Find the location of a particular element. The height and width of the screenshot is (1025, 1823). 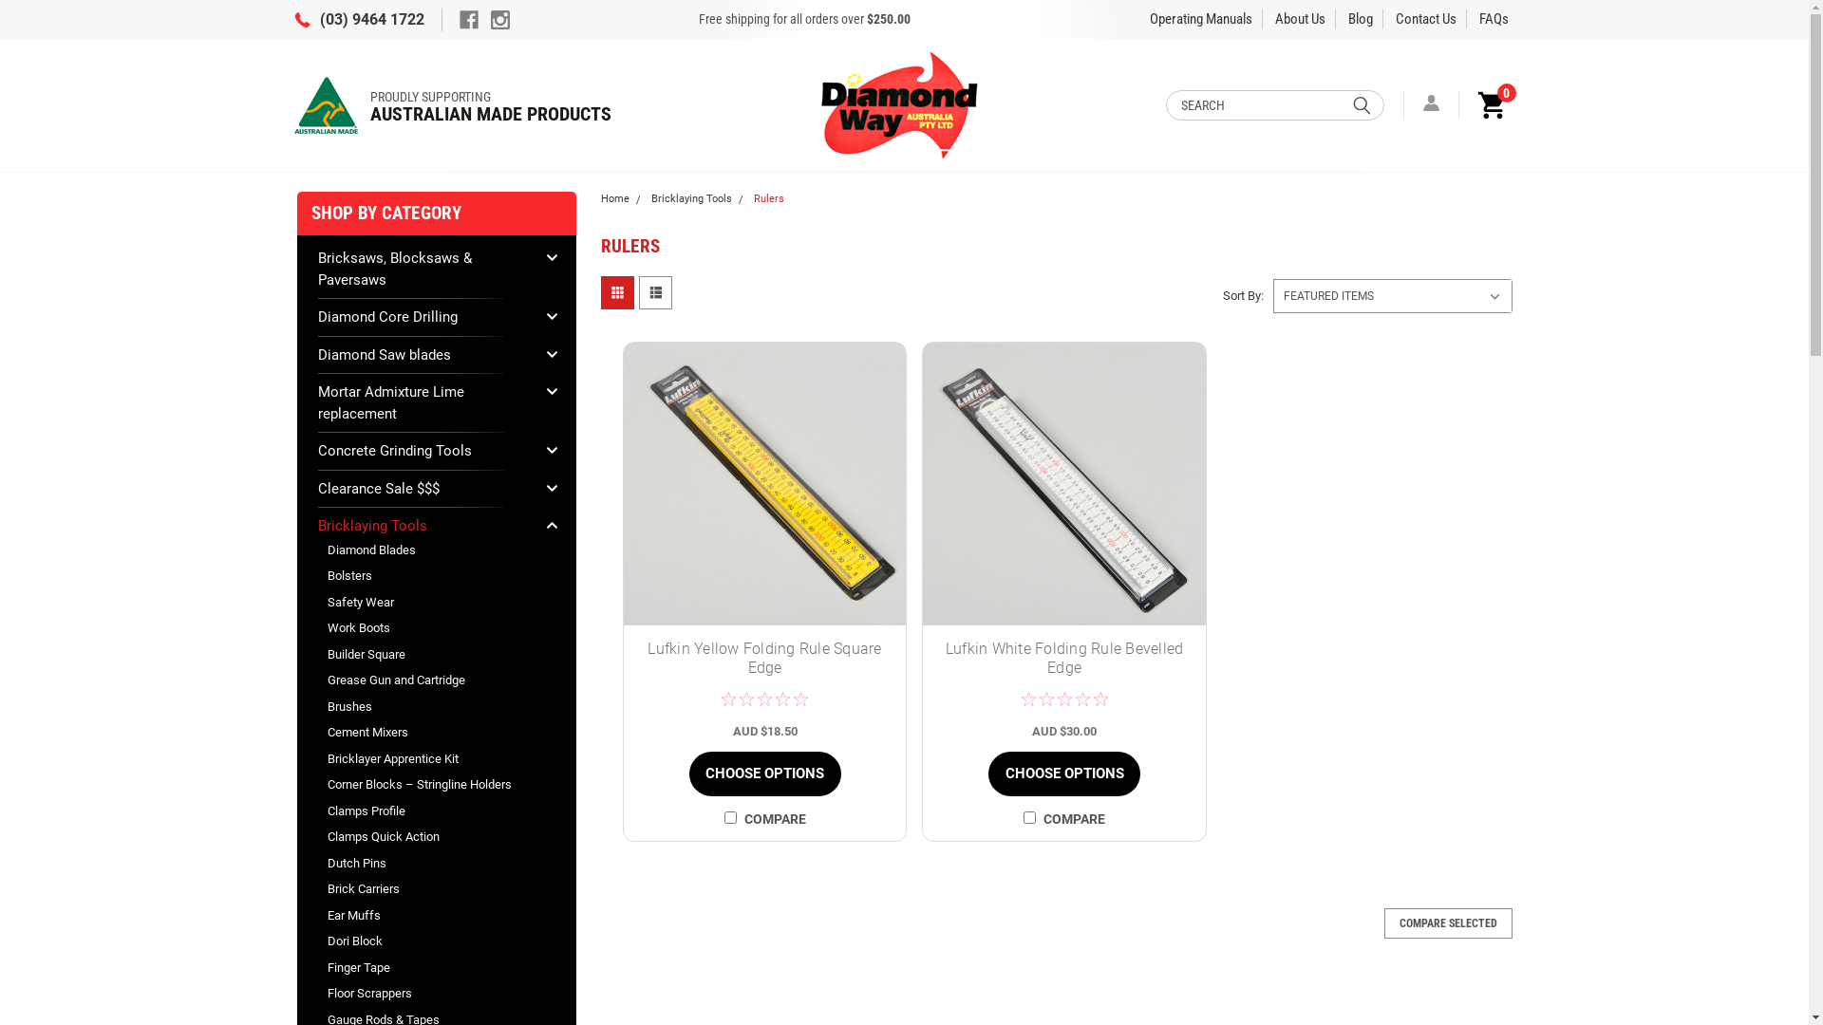

Brushes is located at coordinates (425, 706).